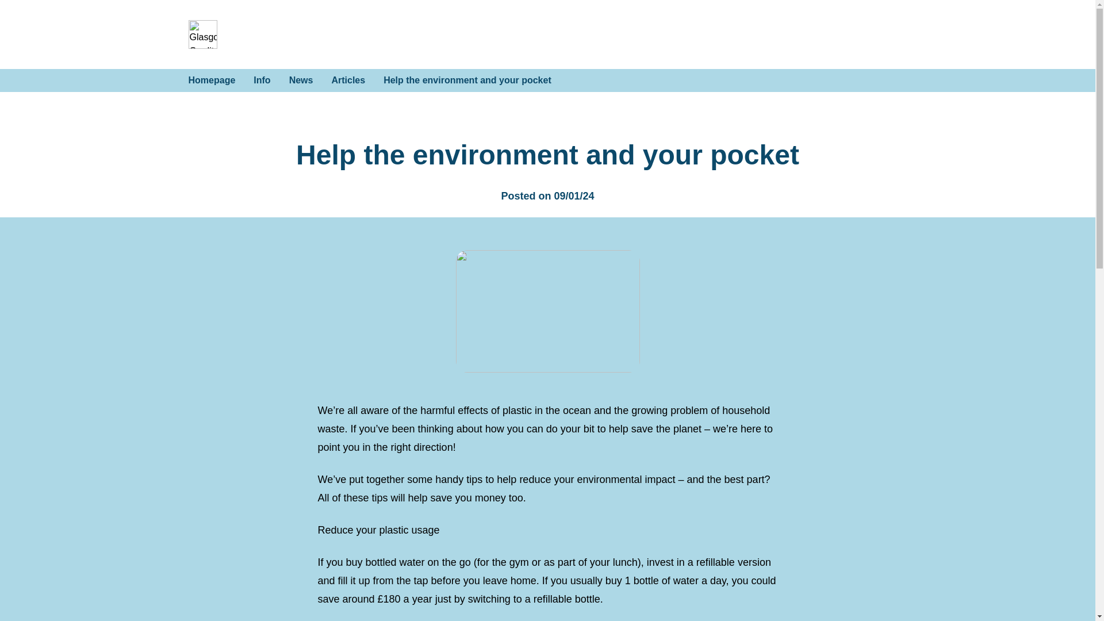  Describe the element at coordinates (301, 80) in the screenshot. I see `News` at that location.